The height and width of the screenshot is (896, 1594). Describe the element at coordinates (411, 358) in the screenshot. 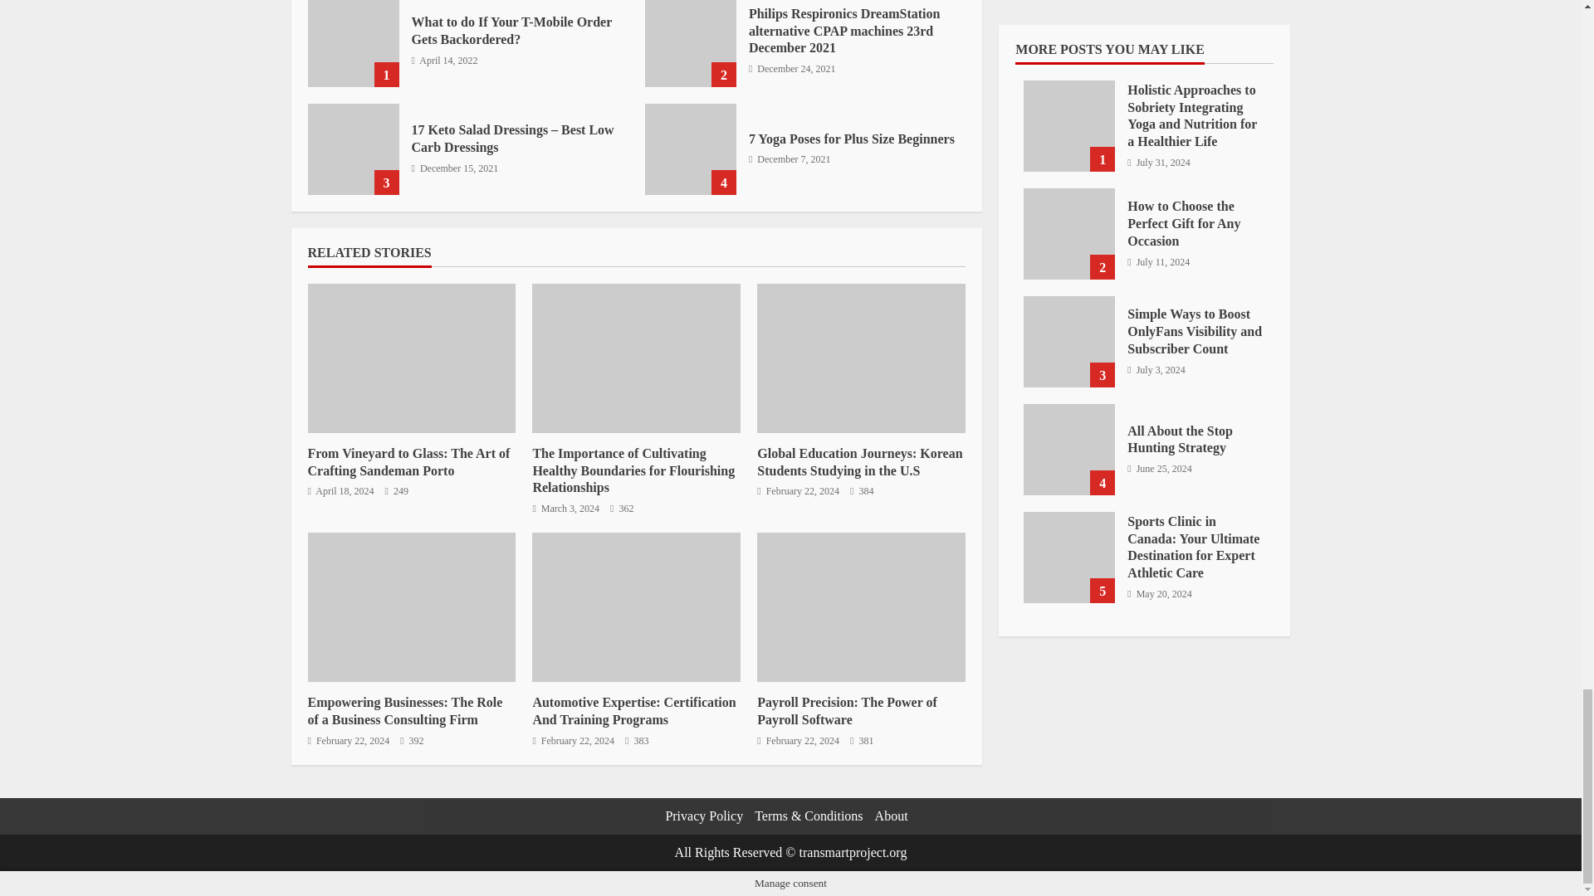

I see `From Vineyard to Glass: The Art of Crafting Sandeman Porto` at that location.